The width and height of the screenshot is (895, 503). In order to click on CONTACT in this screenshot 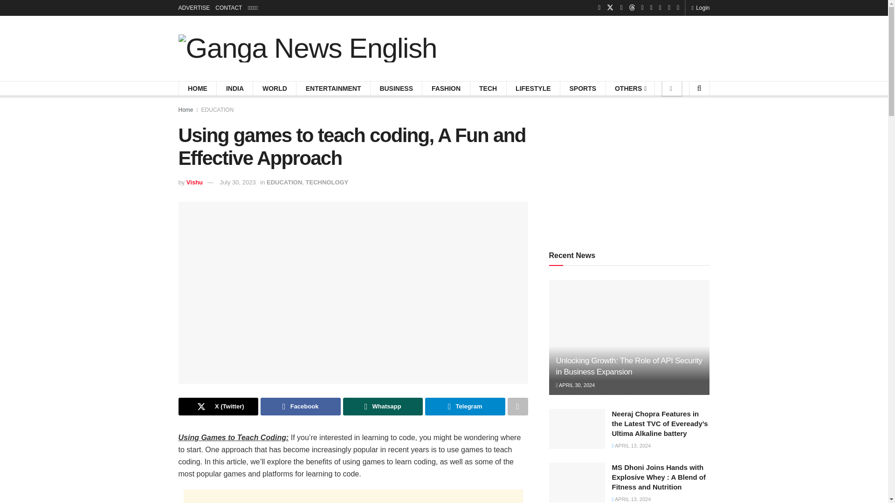, I will do `click(228, 7)`.